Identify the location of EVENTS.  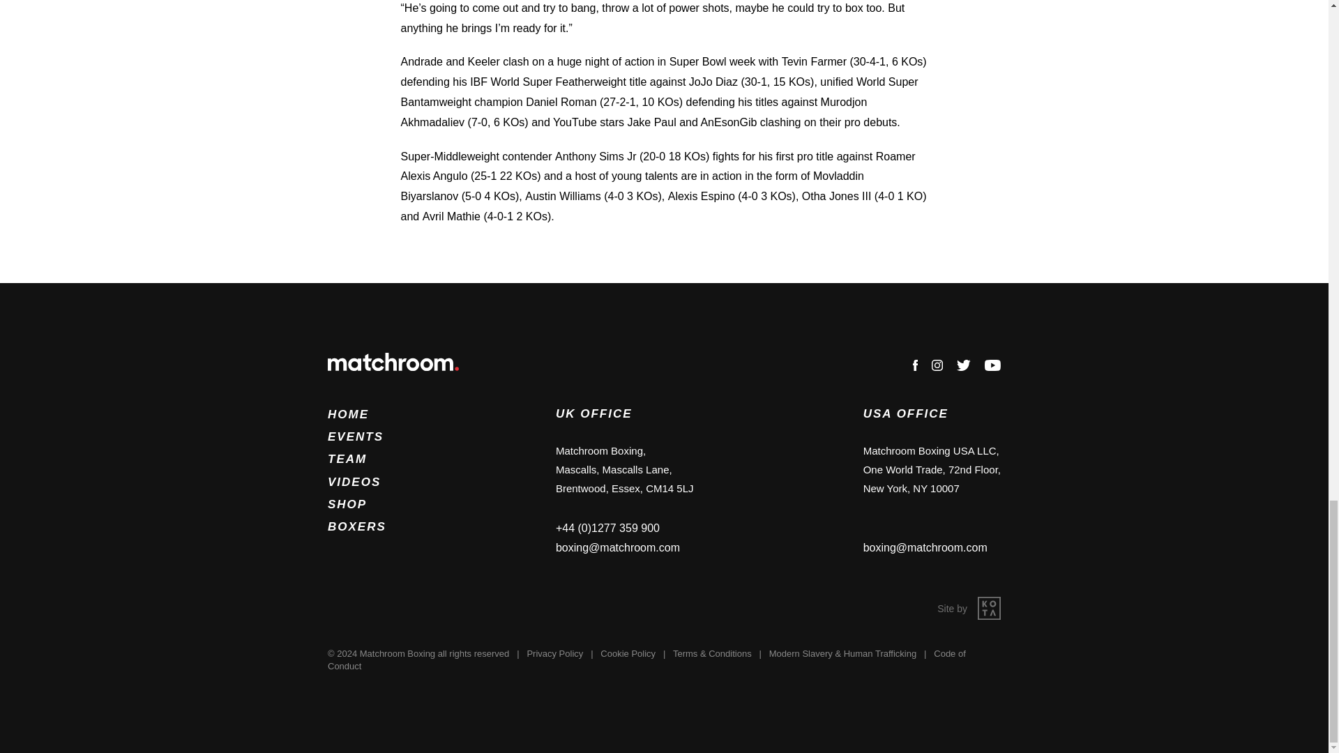
(356, 436).